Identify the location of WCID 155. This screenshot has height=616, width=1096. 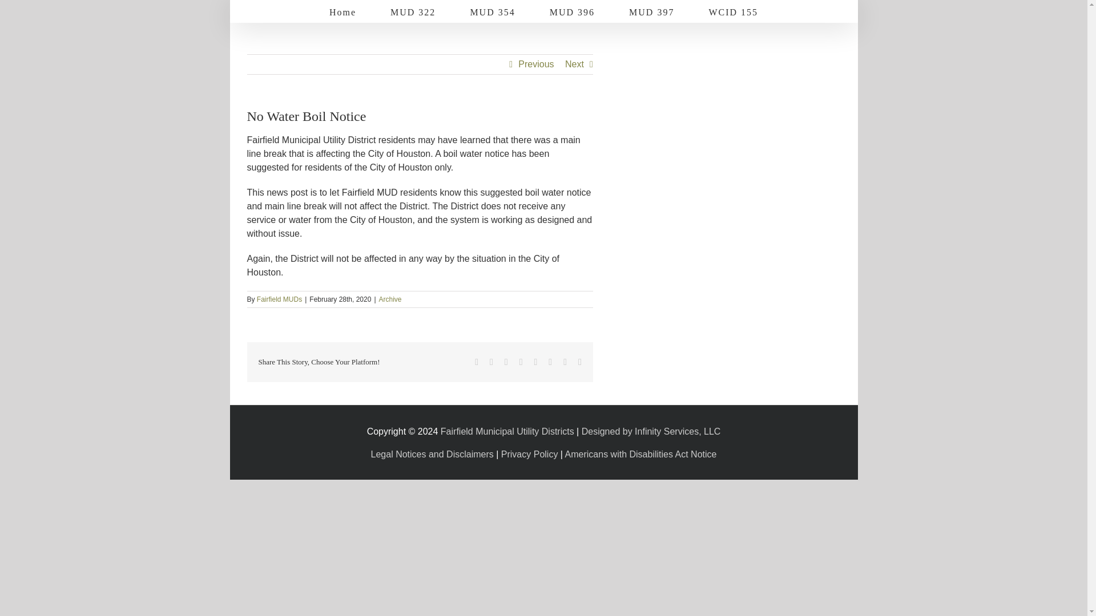
(733, 11).